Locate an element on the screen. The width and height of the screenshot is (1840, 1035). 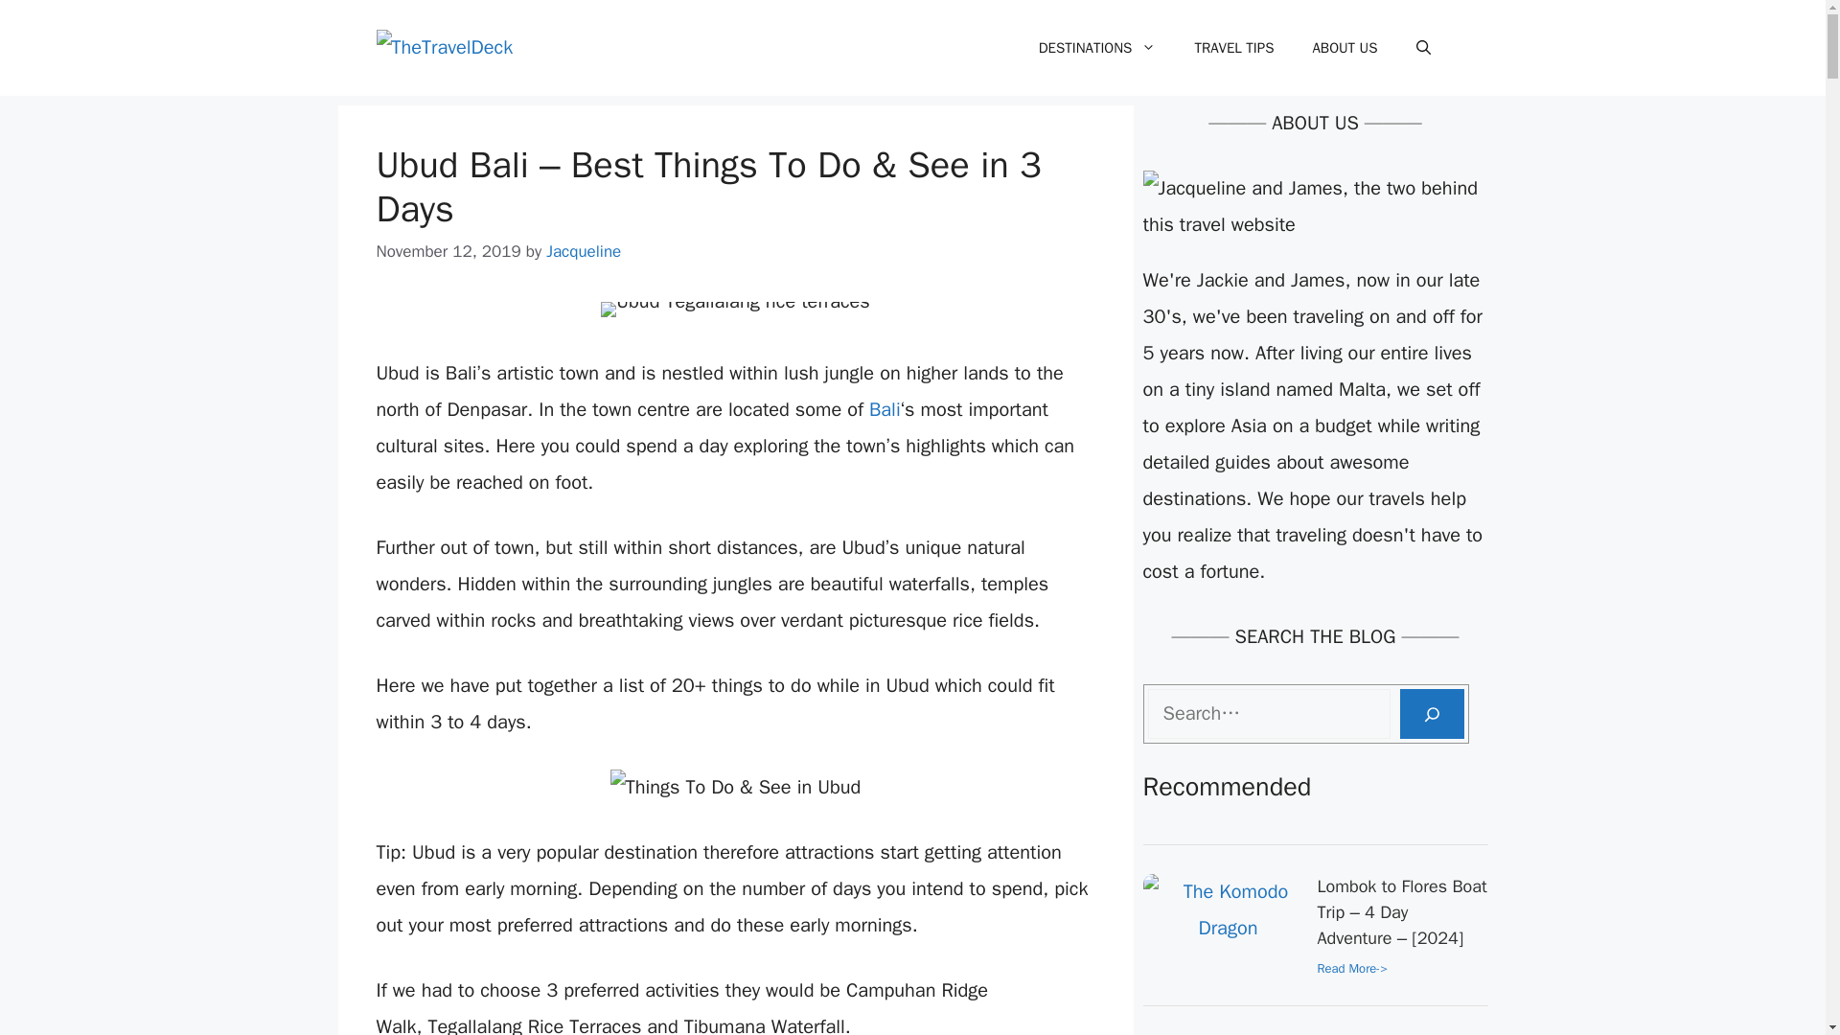
Jacqueline is located at coordinates (584, 251).